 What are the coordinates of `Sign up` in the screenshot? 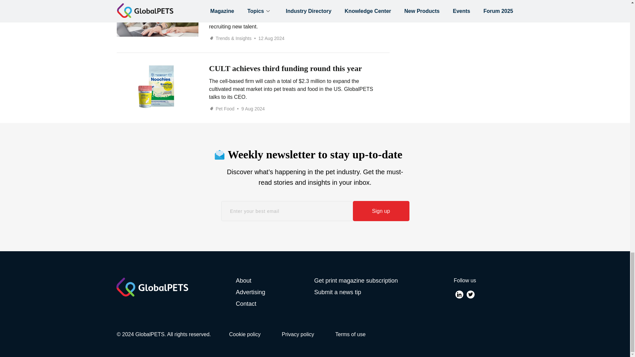 It's located at (380, 211).